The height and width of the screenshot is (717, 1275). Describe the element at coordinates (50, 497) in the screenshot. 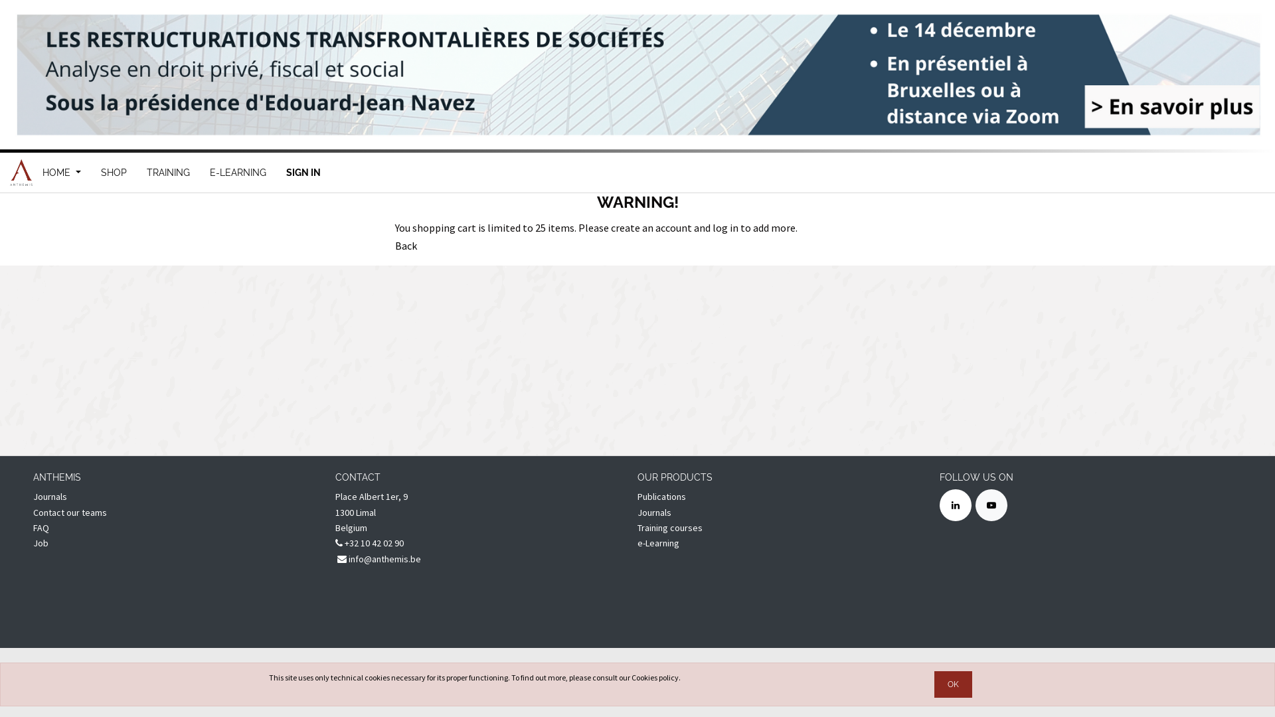

I see `Journals` at that location.